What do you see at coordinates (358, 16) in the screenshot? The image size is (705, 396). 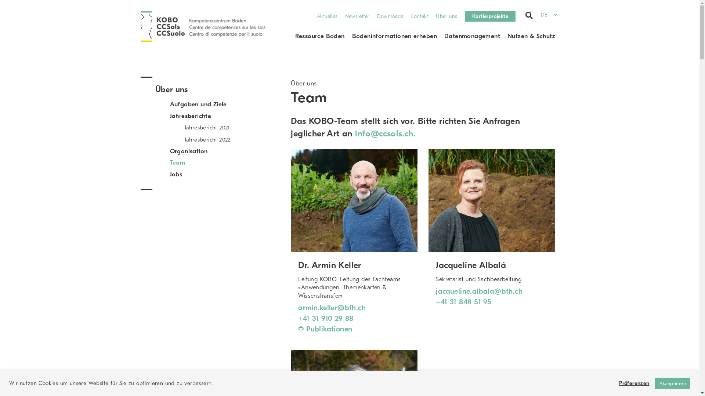 I see `Newsletter` at bounding box center [358, 16].